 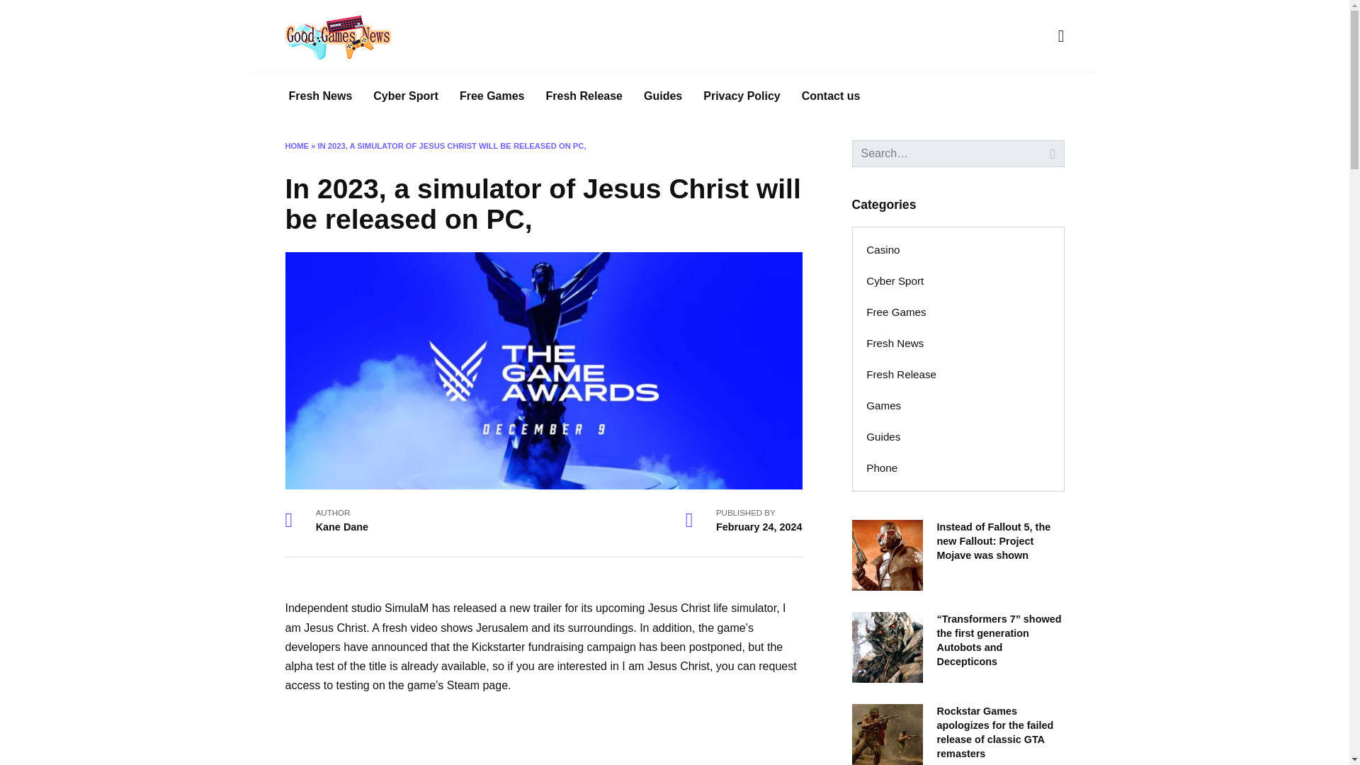 I want to click on Phone, so click(x=881, y=467).